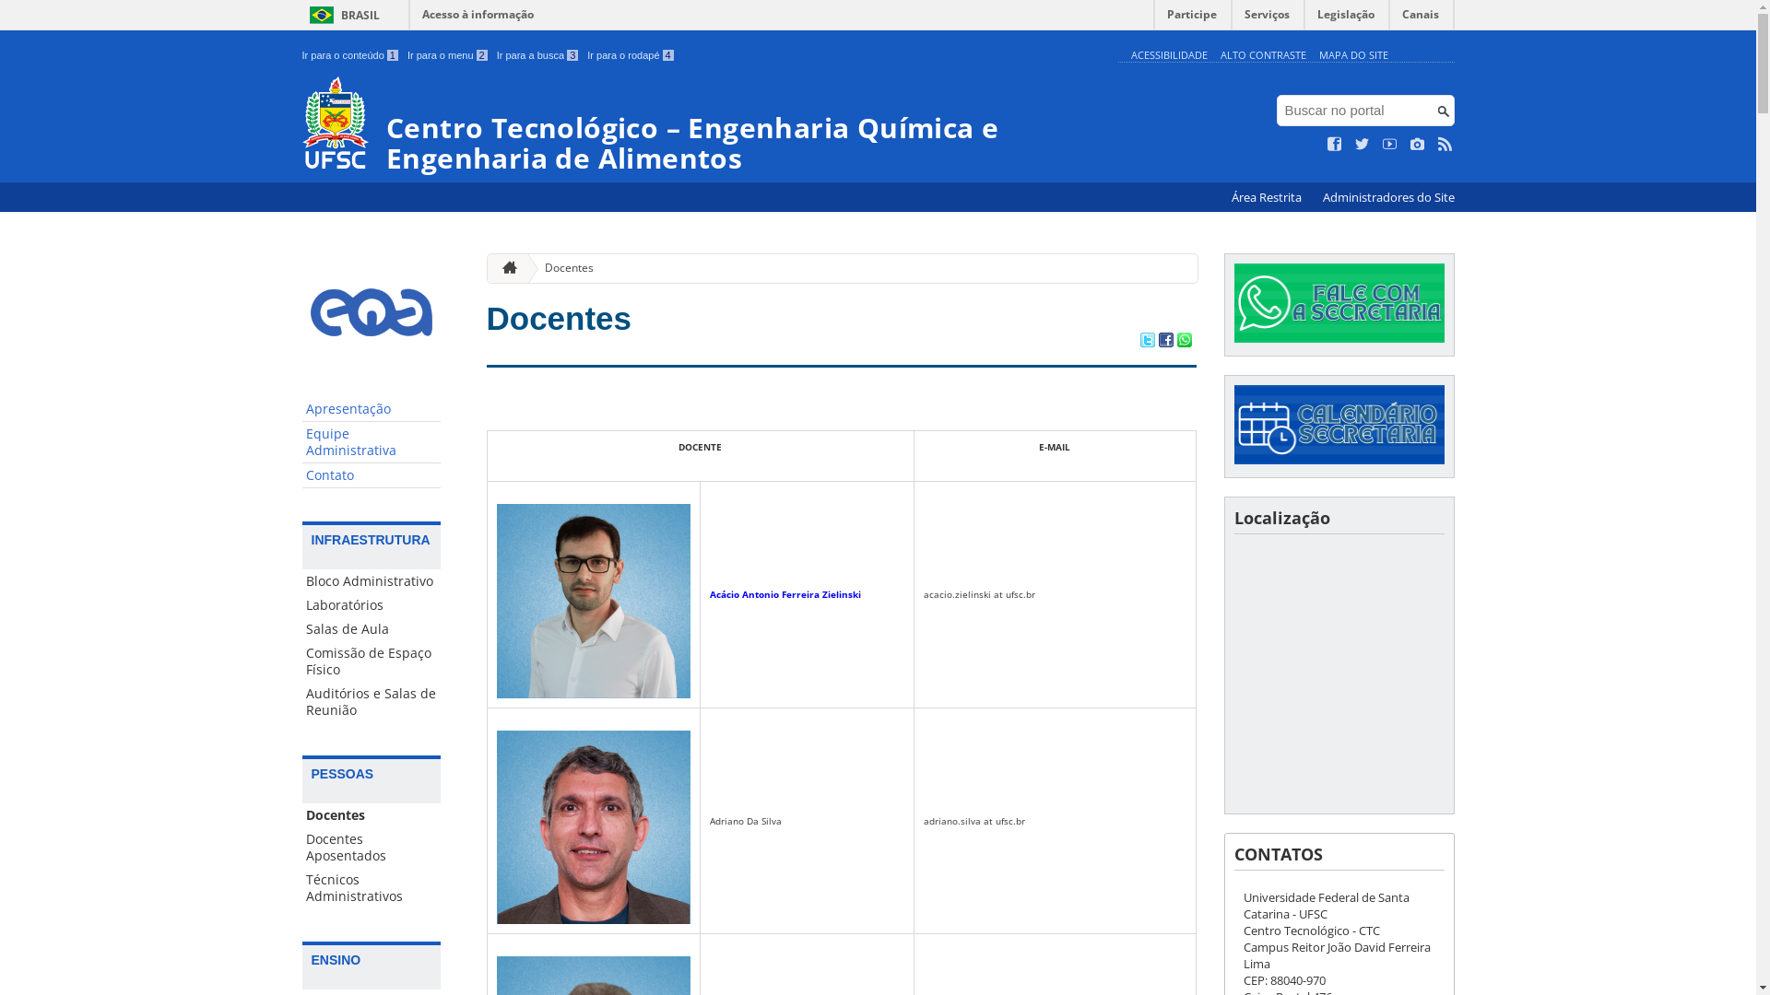 This screenshot has height=995, width=1770. I want to click on Docentes Aposentados, so click(372, 848).